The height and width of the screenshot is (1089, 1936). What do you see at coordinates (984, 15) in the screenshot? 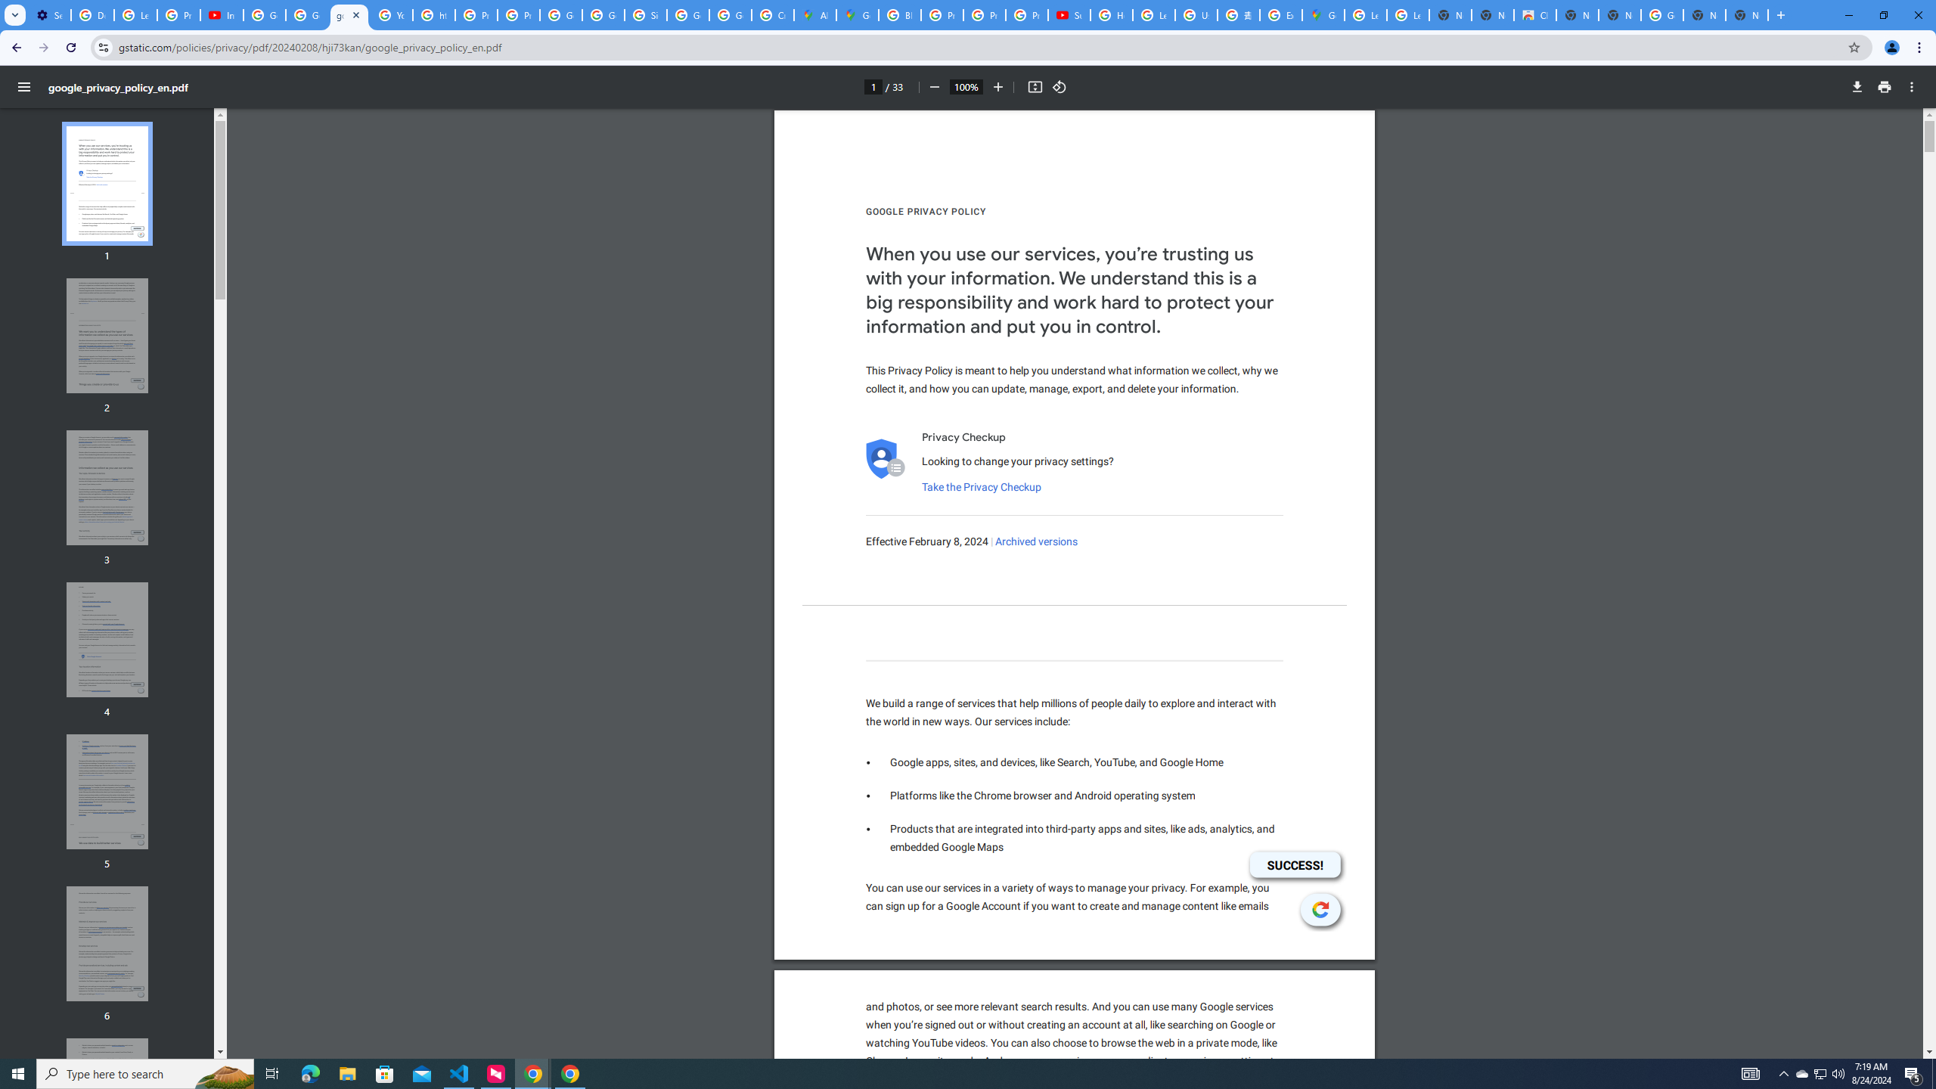
I see `Privacy Help Center - Policies Help` at bounding box center [984, 15].